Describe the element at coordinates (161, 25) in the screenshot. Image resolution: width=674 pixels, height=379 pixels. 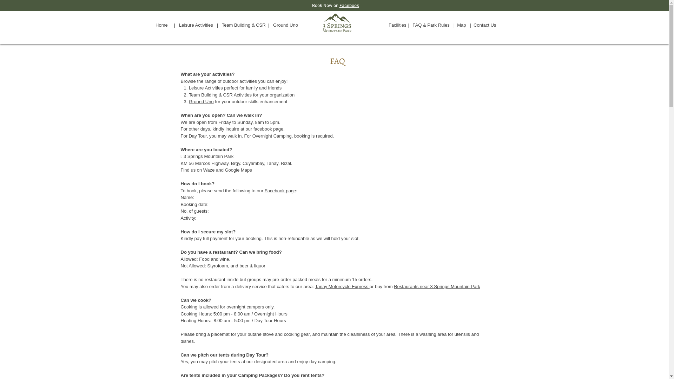
I see `Home` at that location.